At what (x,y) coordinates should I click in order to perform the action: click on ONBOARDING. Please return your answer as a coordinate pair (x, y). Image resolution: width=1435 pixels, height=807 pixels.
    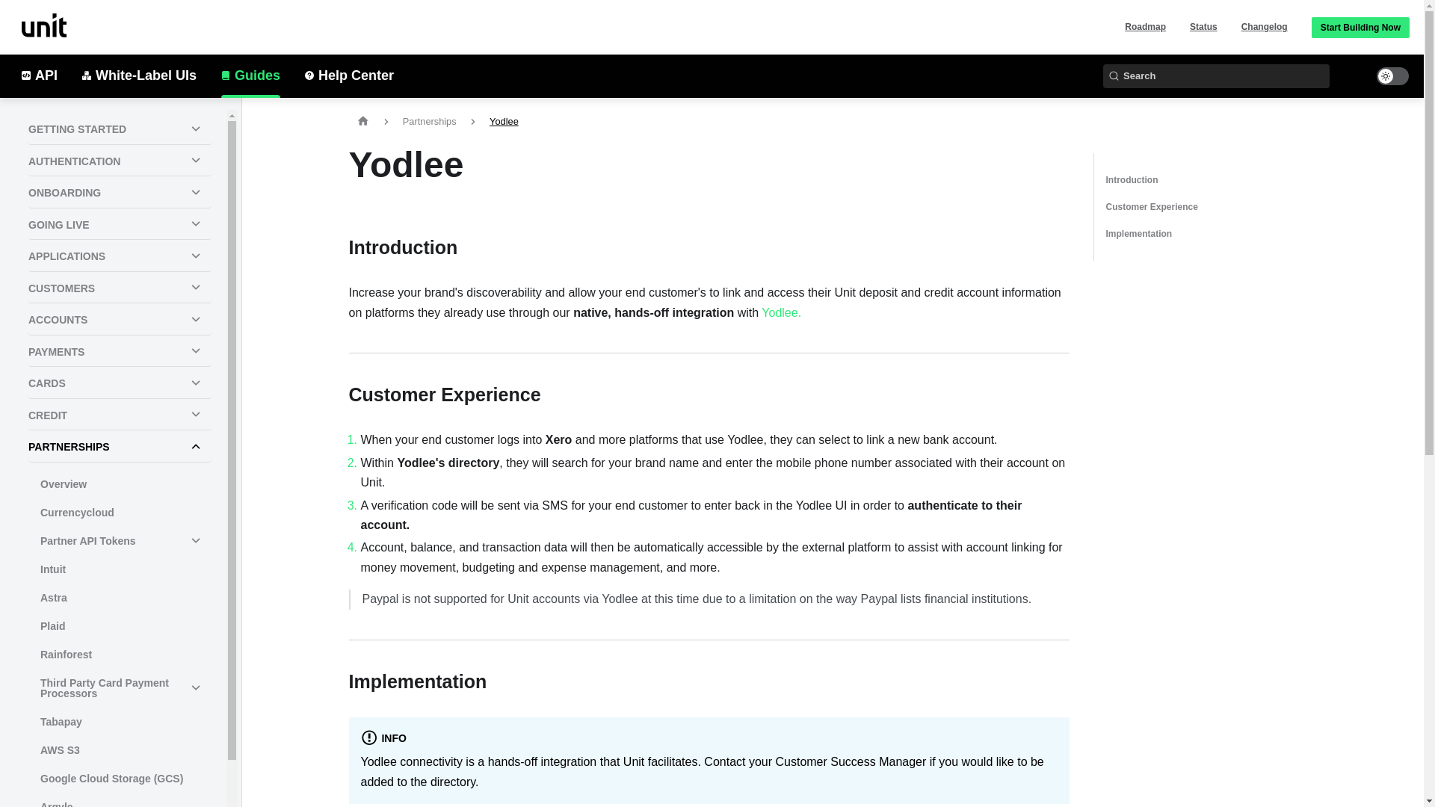
    Looking at the image, I should click on (120, 193).